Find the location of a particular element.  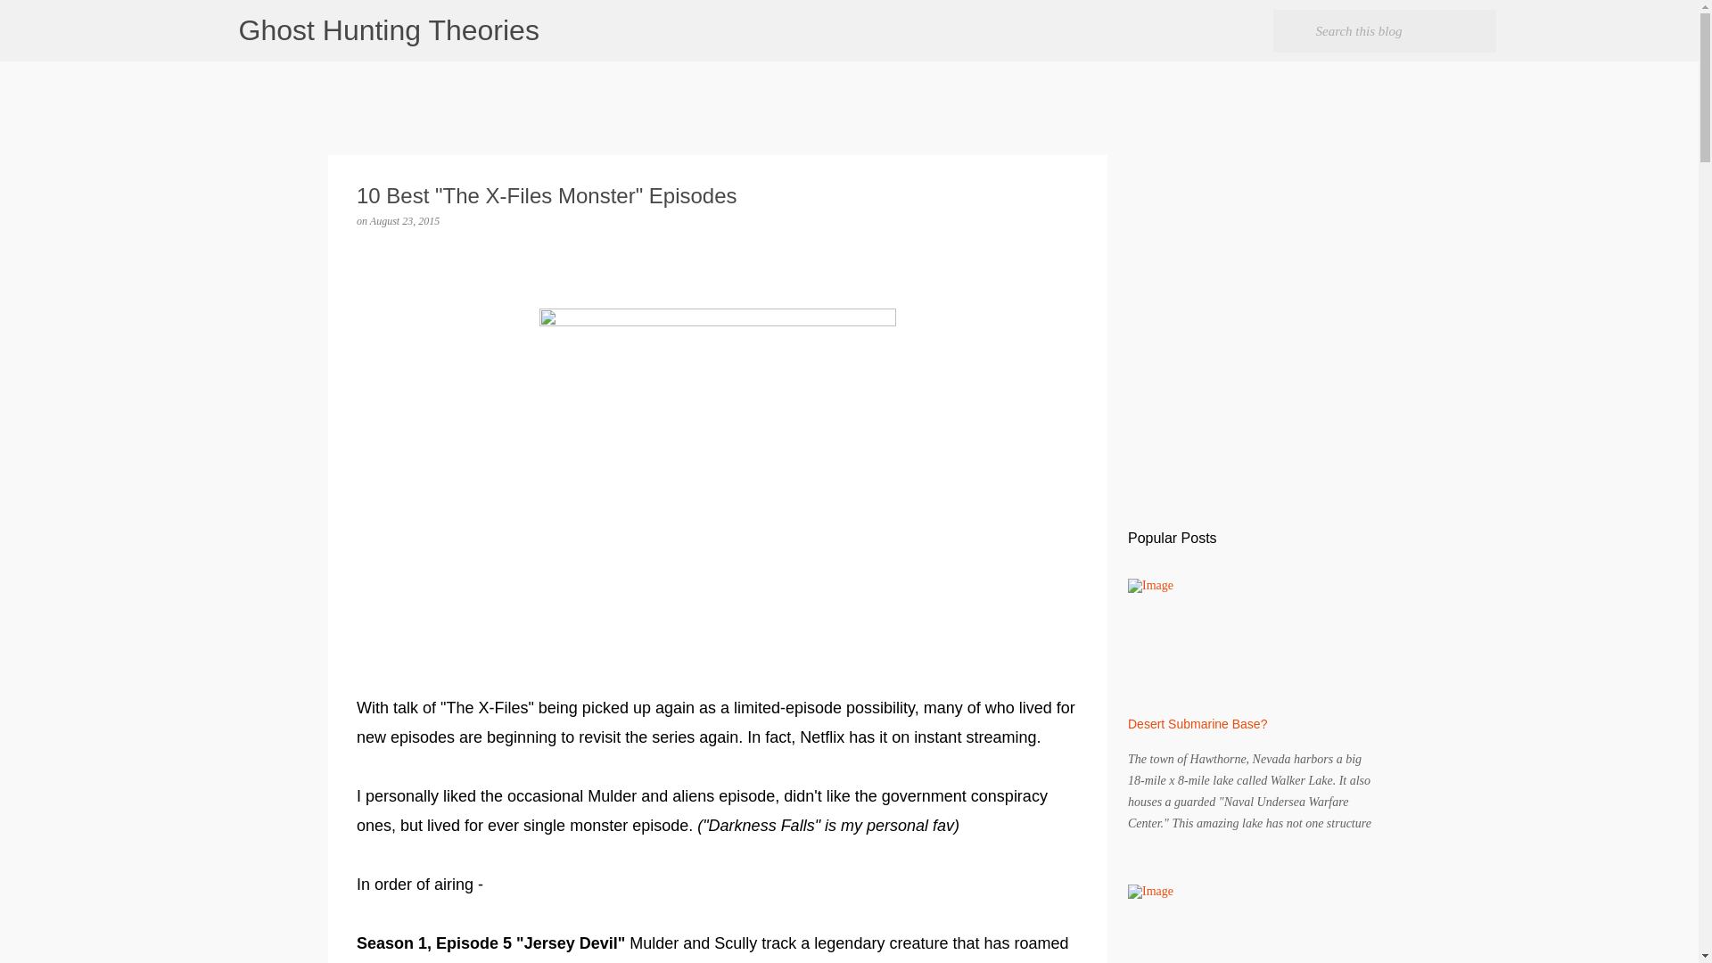

Ghost Hunting Theories is located at coordinates (389, 30).